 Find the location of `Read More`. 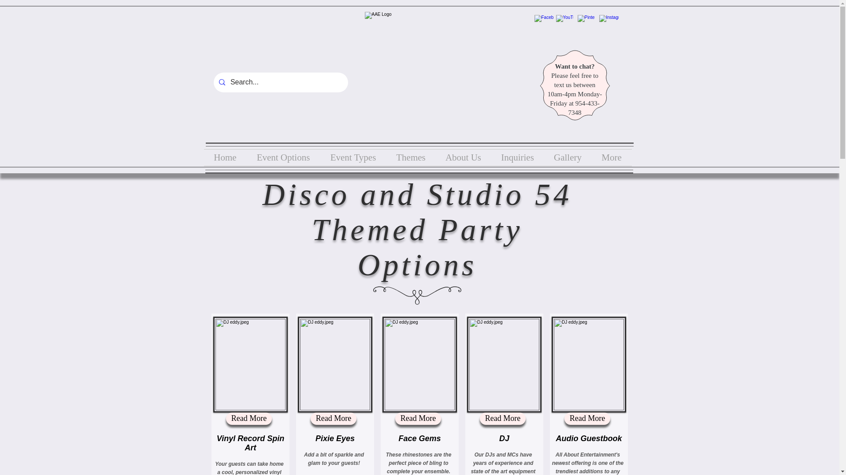

Read More is located at coordinates (418, 419).